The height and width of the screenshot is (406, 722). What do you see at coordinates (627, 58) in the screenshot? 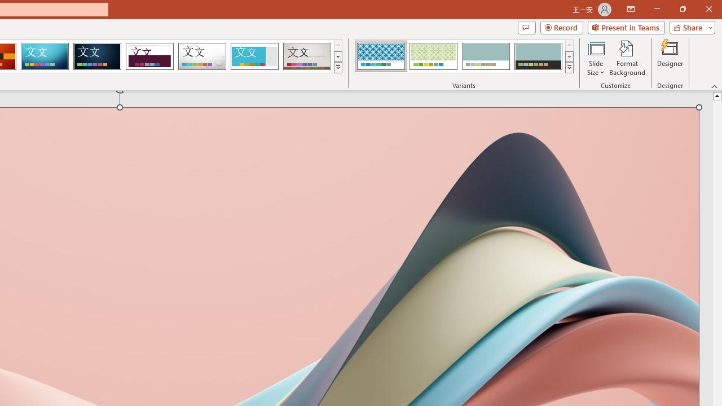
I see `Format Background` at bounding box center [627, 58].